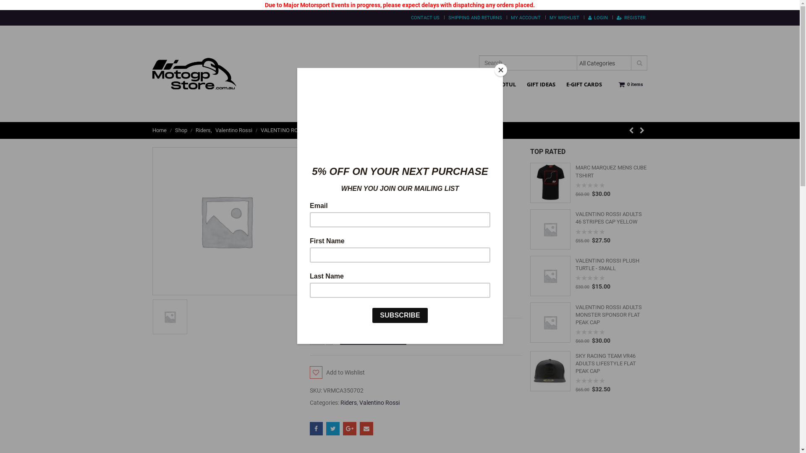 The height and width of the screenshot is (453, 806). I want to click on *T&Cs , so click(375, 286).